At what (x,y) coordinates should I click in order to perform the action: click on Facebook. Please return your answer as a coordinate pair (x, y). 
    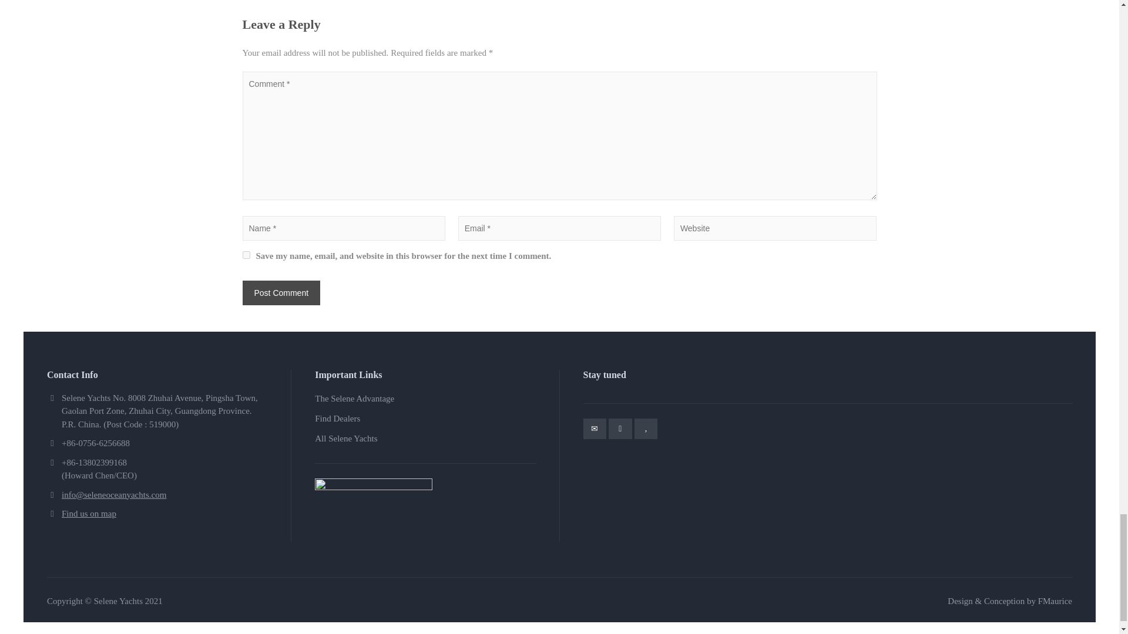
    Looking at the image, I should click on (620, 429).